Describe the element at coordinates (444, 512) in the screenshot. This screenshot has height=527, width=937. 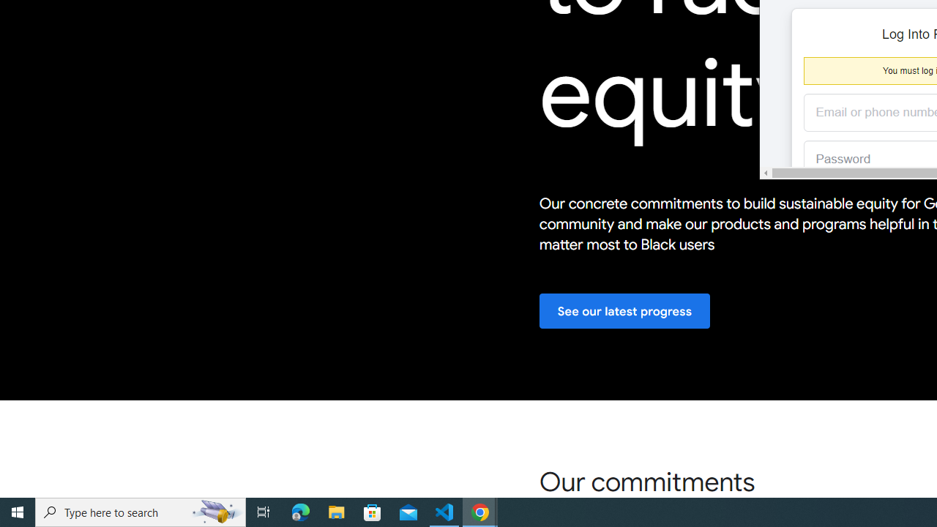
I see `Visual Studio Code - 1 running window` at that location.